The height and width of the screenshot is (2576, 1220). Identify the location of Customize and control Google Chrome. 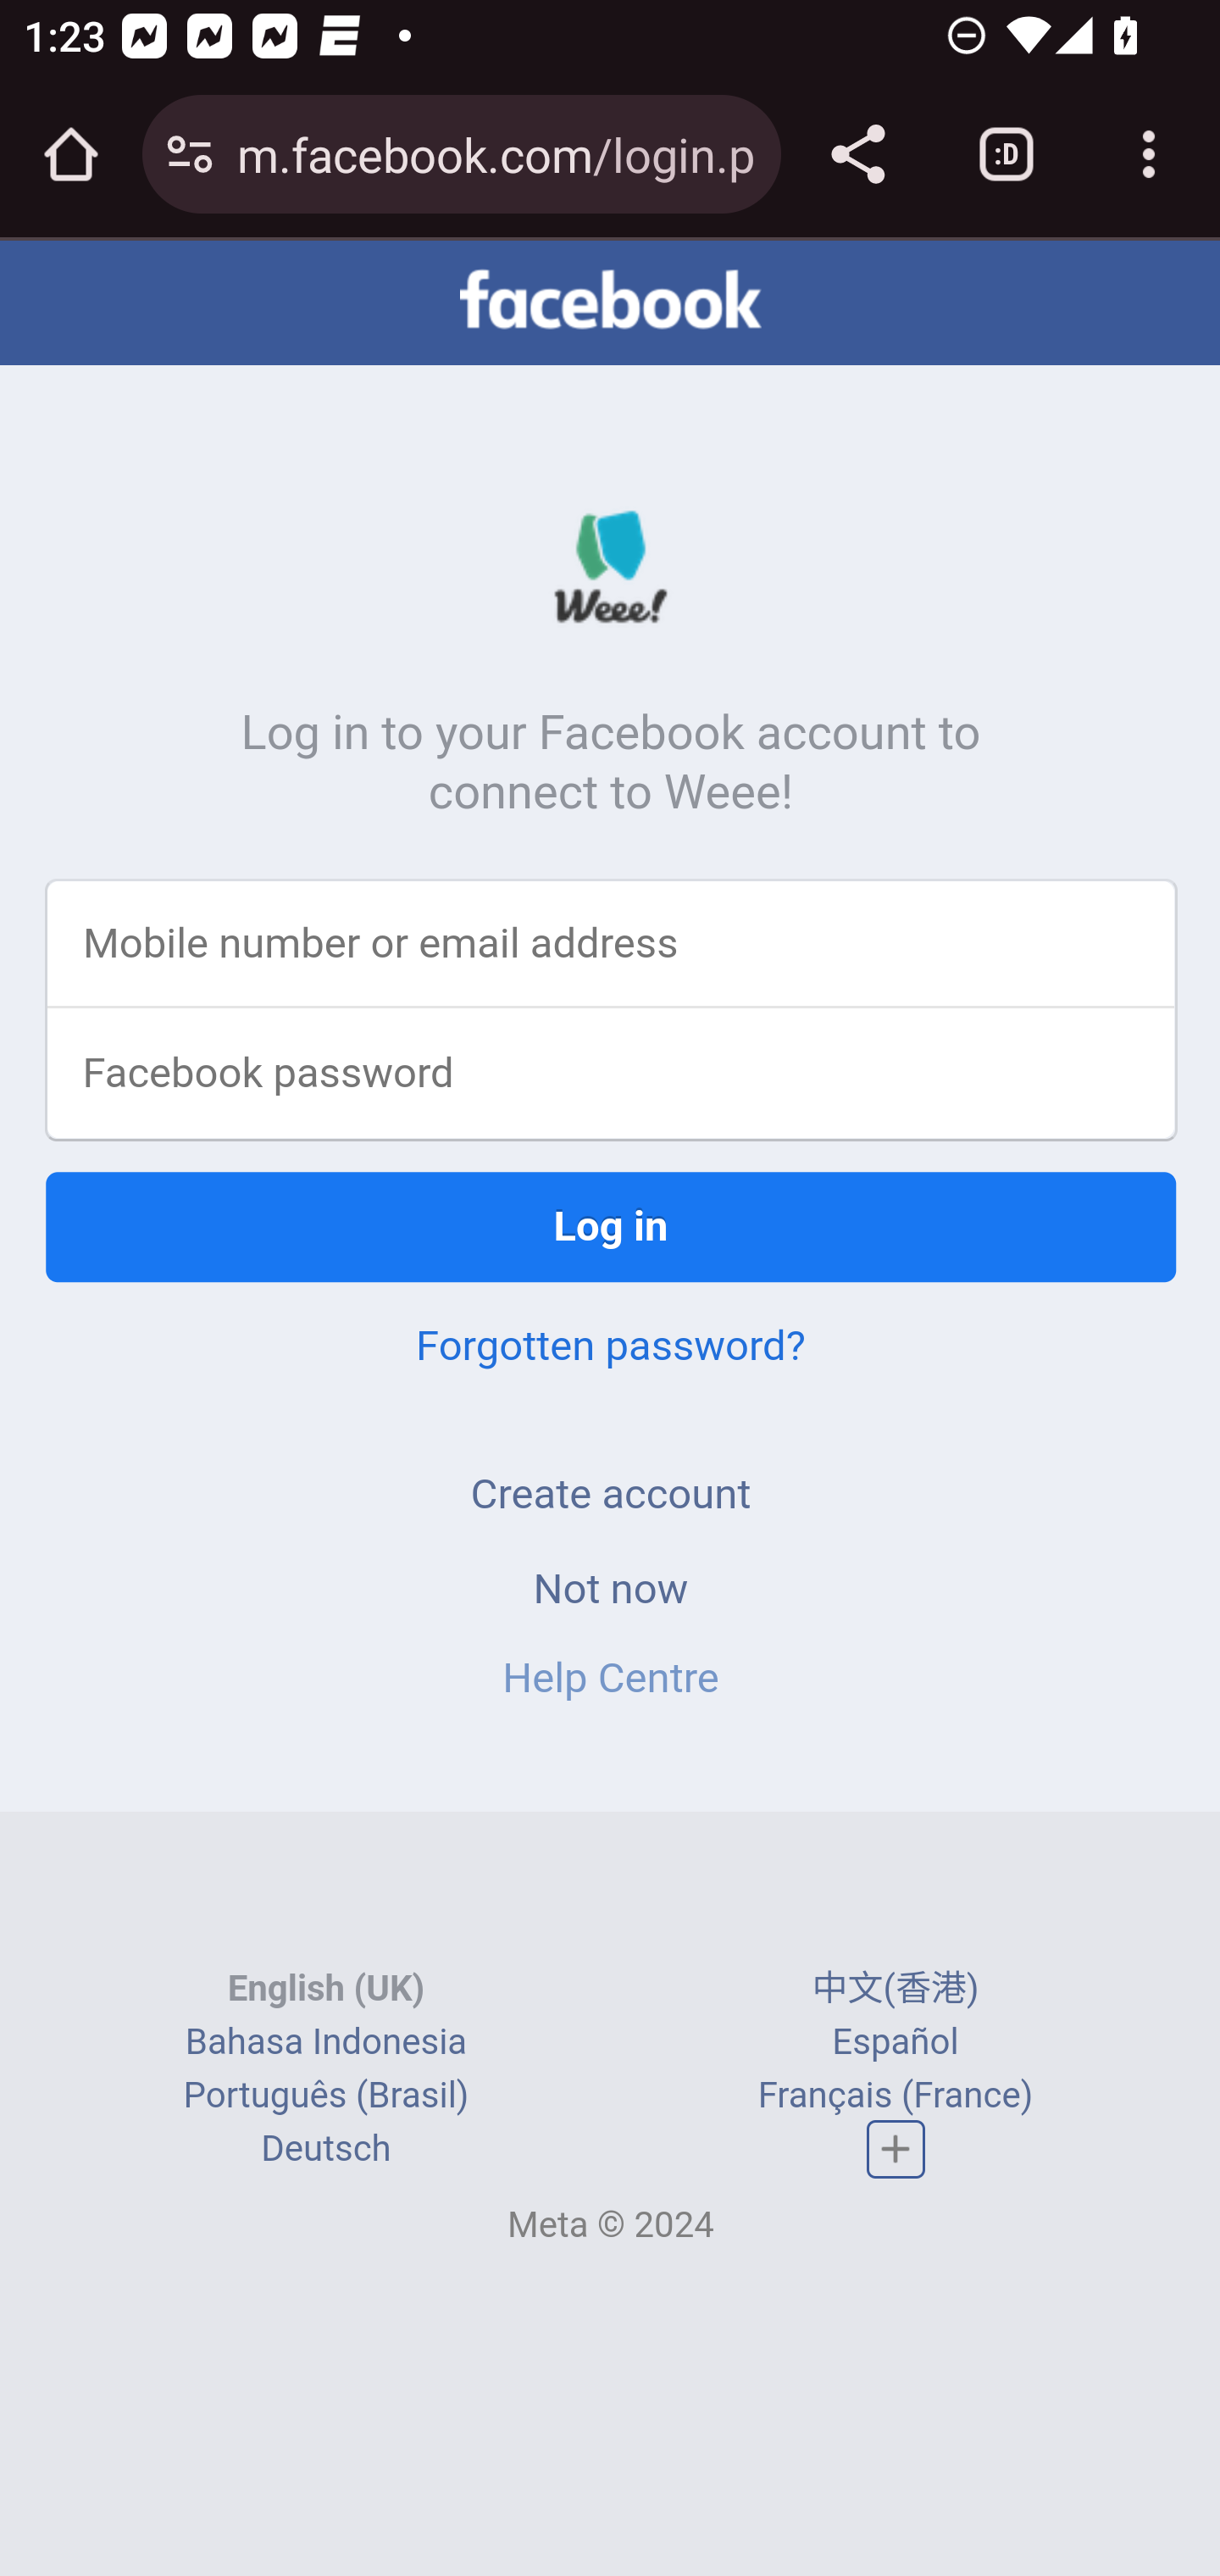
(1149, 154).